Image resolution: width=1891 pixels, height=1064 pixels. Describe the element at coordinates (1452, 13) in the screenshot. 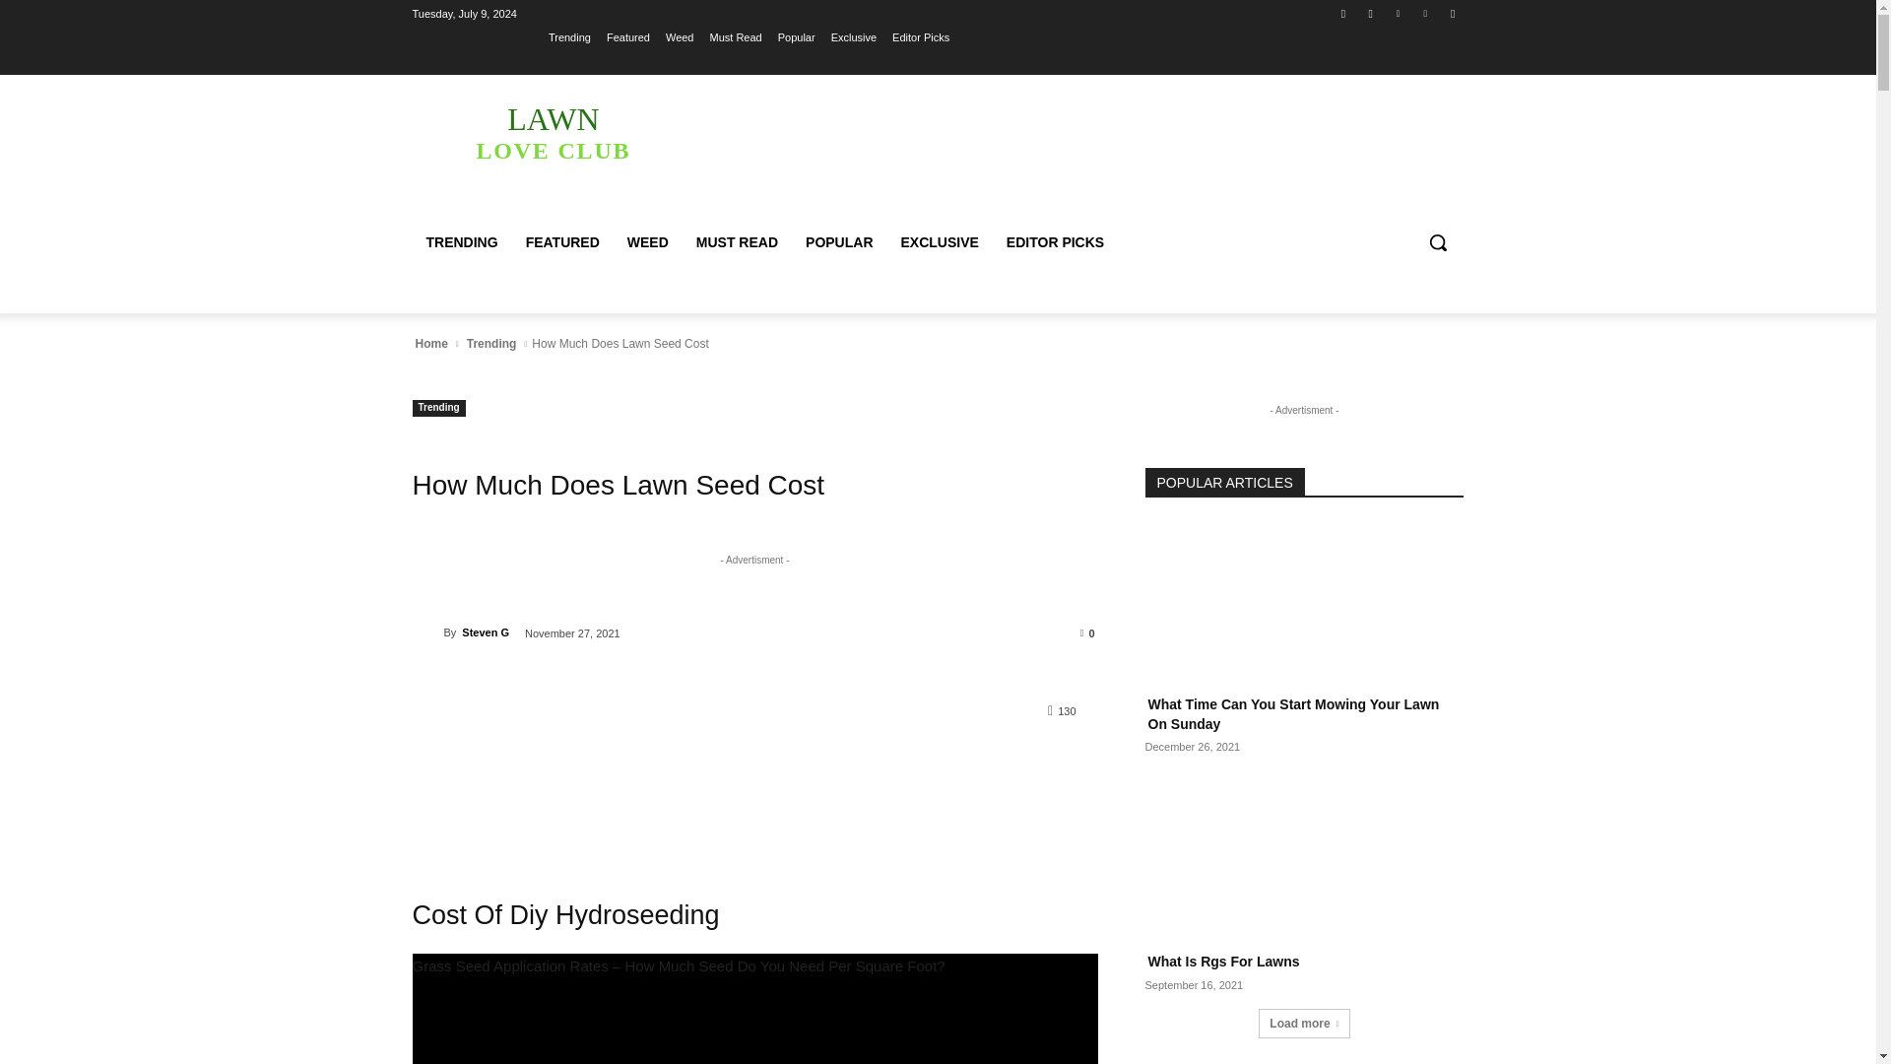

I see `Youtube` at that location.